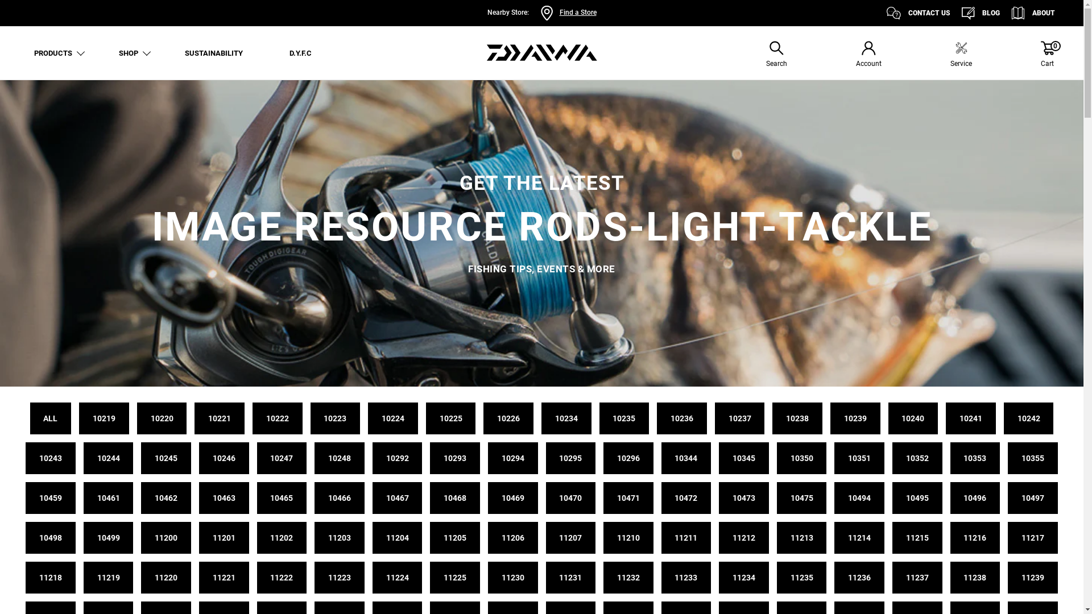 The width and height of the screenshot is (1092, 614). Describe the element at coordinates (686, 538) in the screenshot. I see `11211` at that location.